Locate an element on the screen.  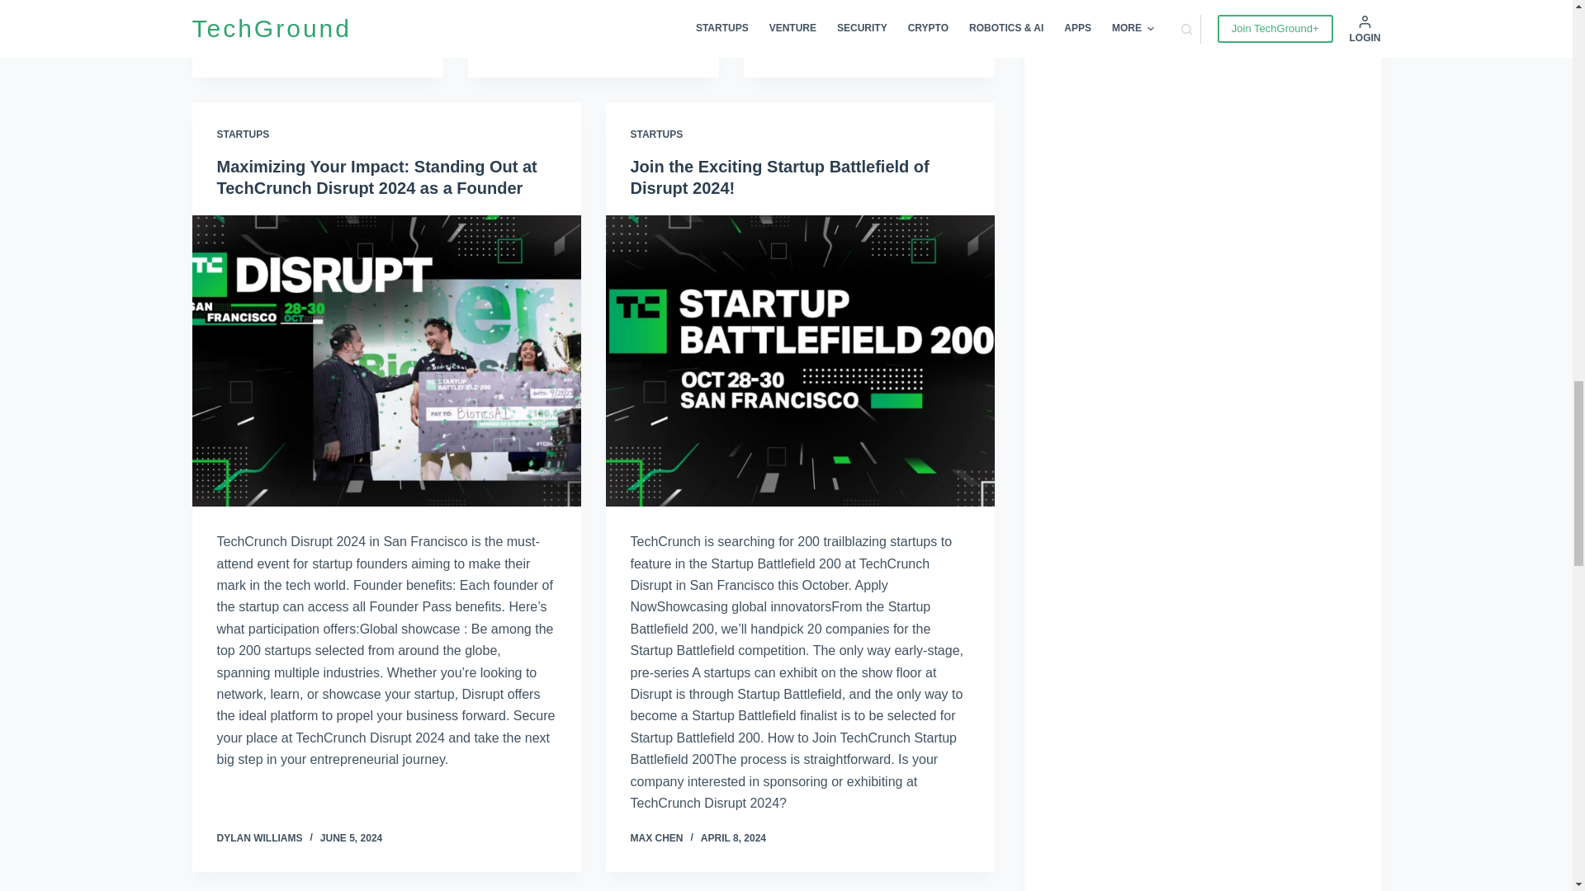
Posts by Kira Kim is located at coordinates (513, 28).